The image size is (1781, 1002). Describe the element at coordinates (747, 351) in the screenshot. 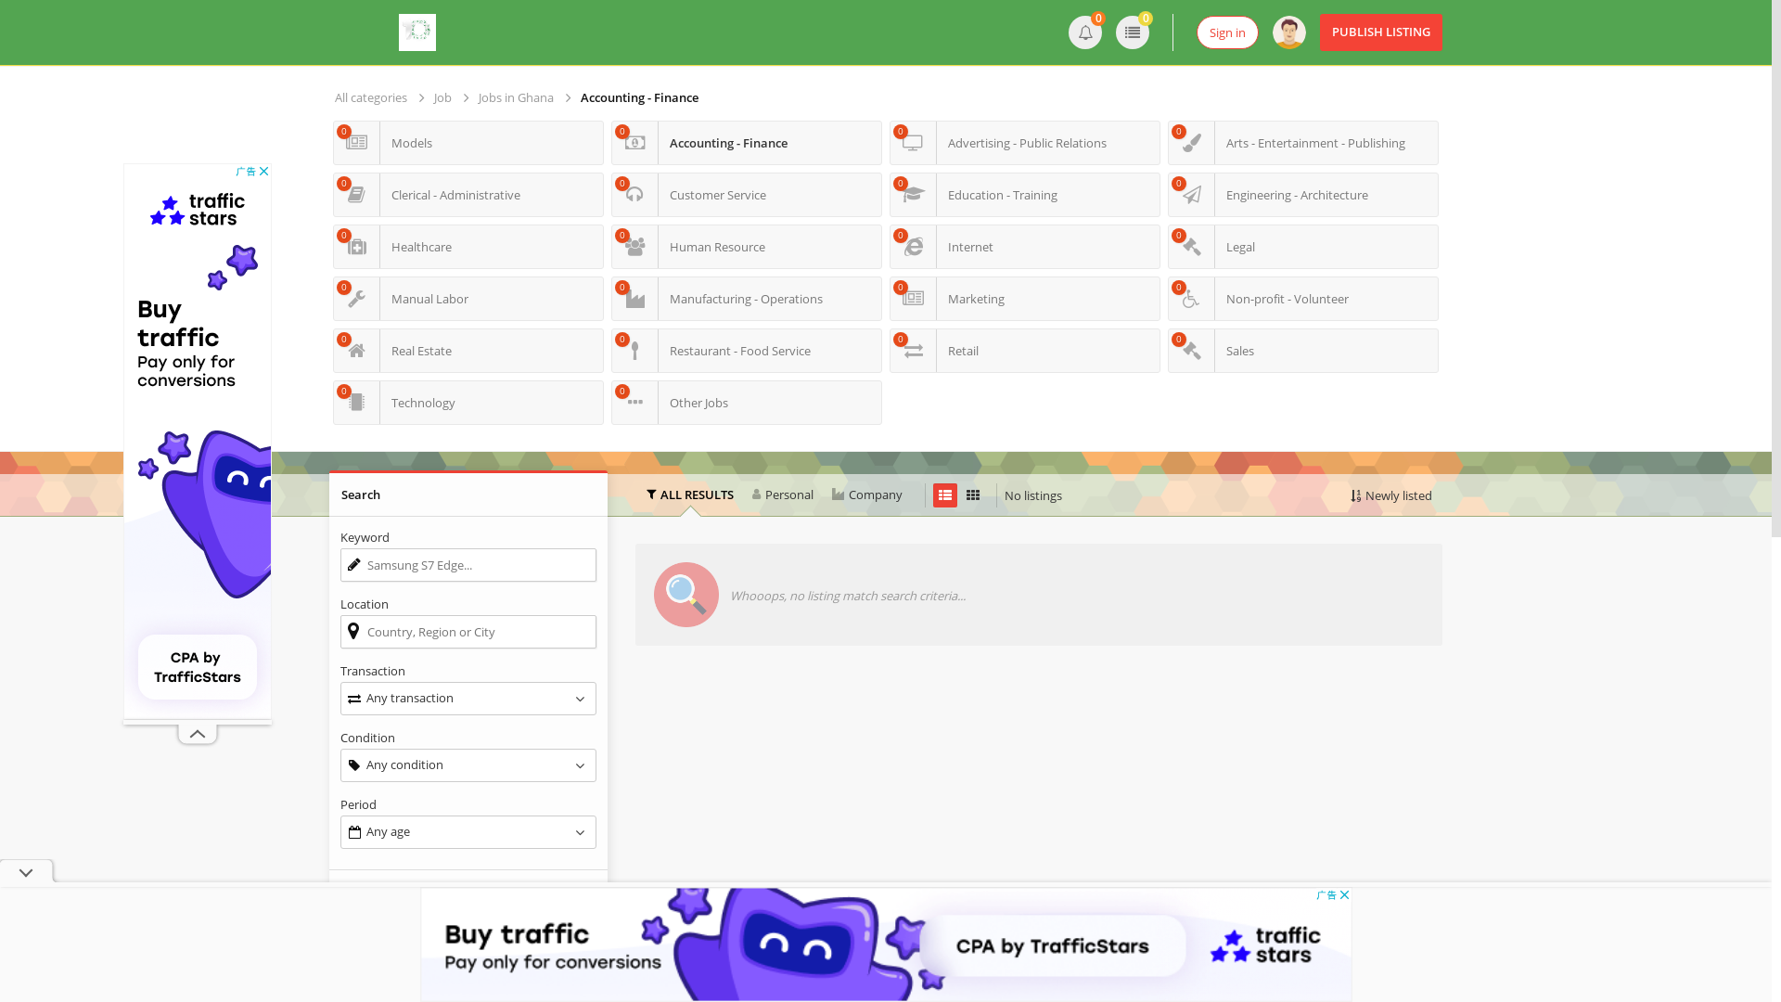

I see `Restaurant - Food Service
0` at that location.